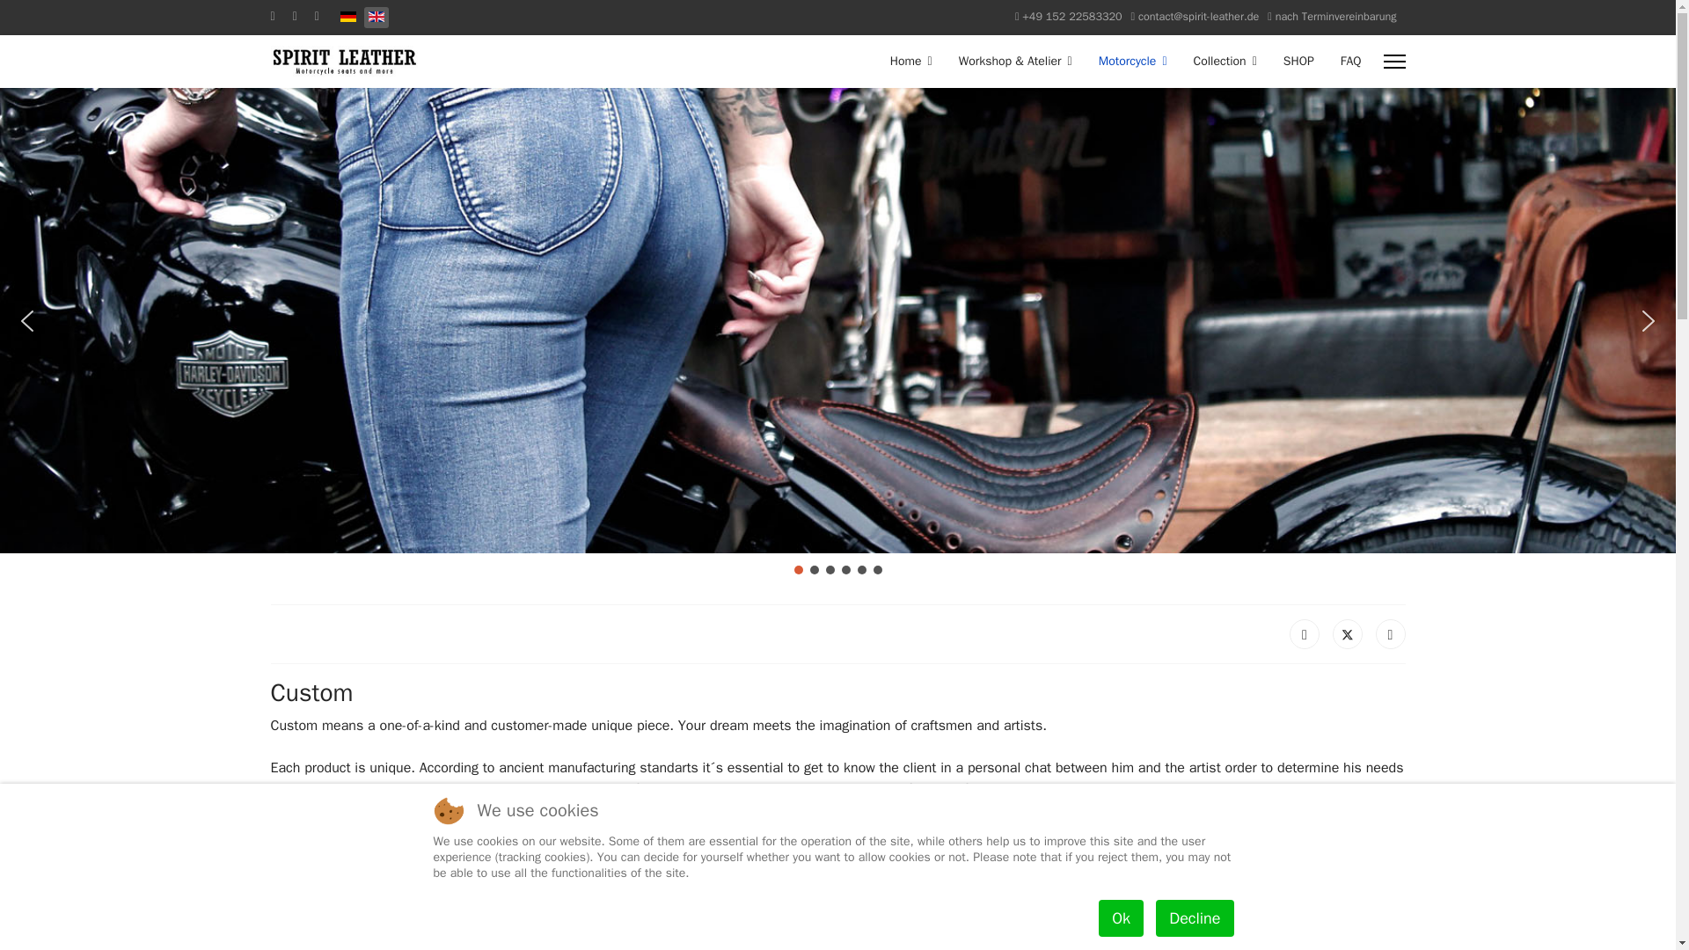 This screenshot has width=1689, height=950. I want to click on Home, so click(911, 62).